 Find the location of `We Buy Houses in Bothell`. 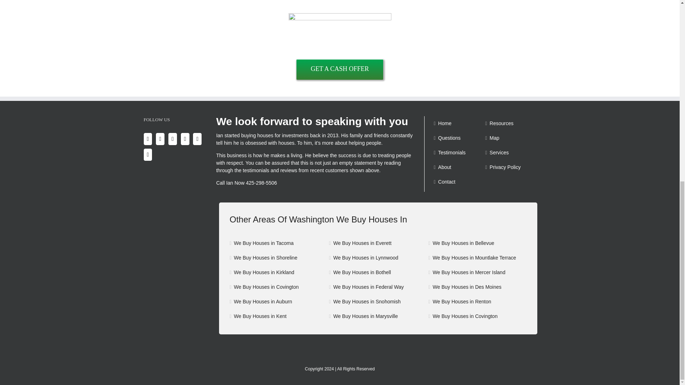

We Buy Houses in Bothell is located at coordinates (378, 272).